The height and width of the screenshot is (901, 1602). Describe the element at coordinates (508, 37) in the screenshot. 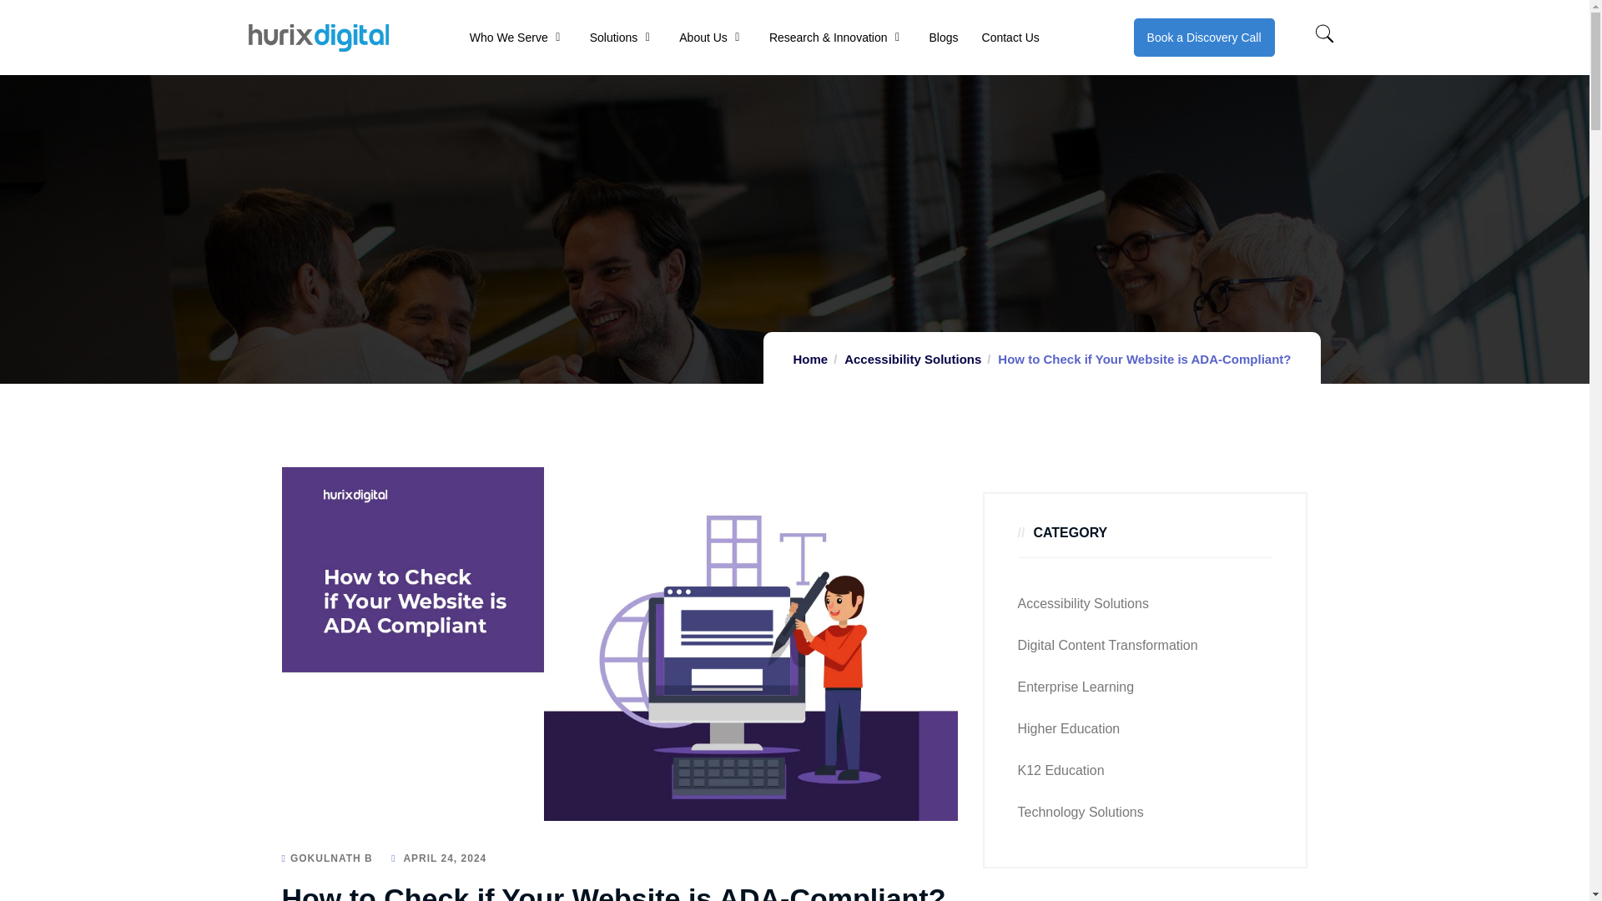

I see `Who We Serve` at that location.